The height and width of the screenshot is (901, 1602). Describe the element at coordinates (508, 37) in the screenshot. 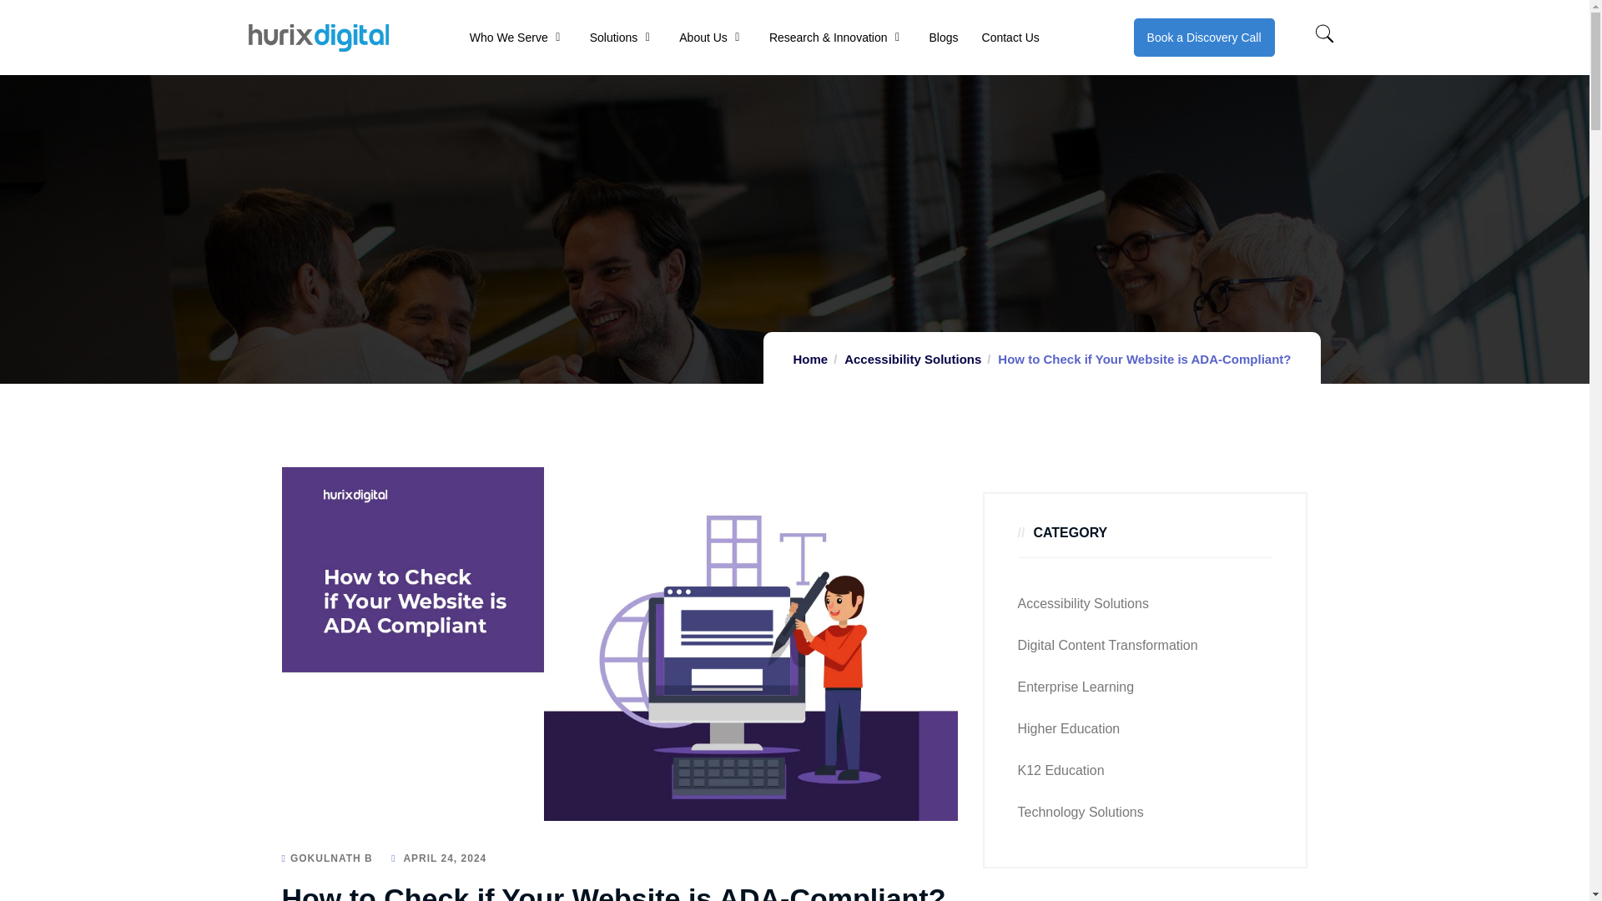

I see `Who We Serve` at that location.